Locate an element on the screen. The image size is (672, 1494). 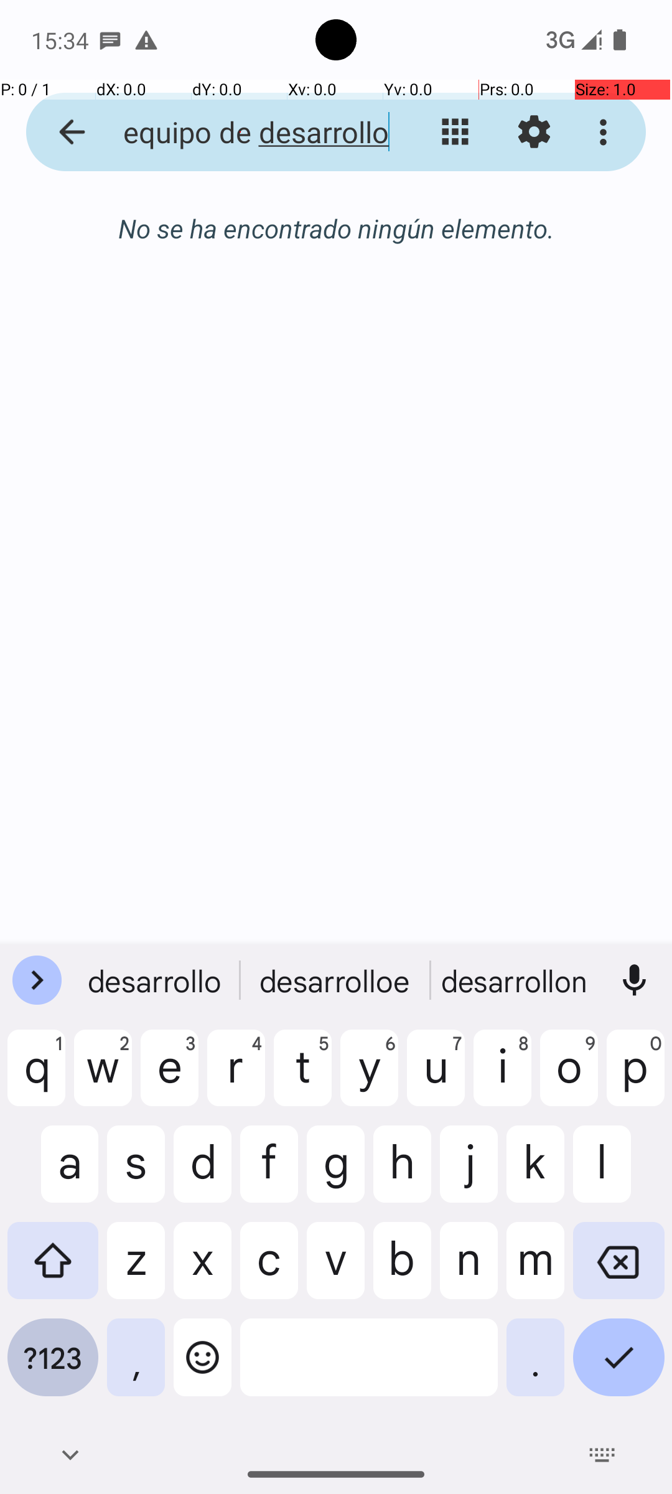
desarrollon is located at coordinates (516, 980).